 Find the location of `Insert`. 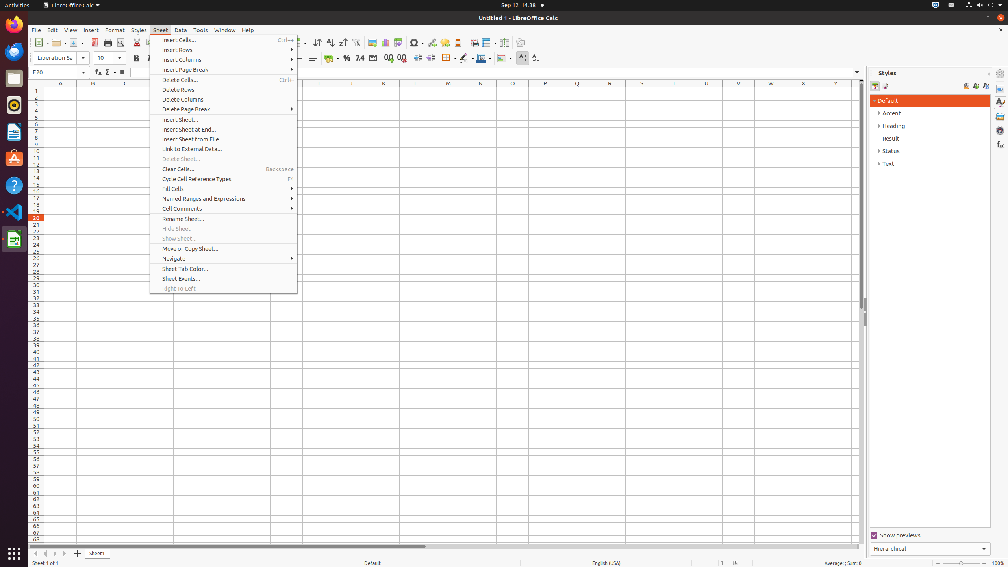

Insert is located at coordinates (91, 30).